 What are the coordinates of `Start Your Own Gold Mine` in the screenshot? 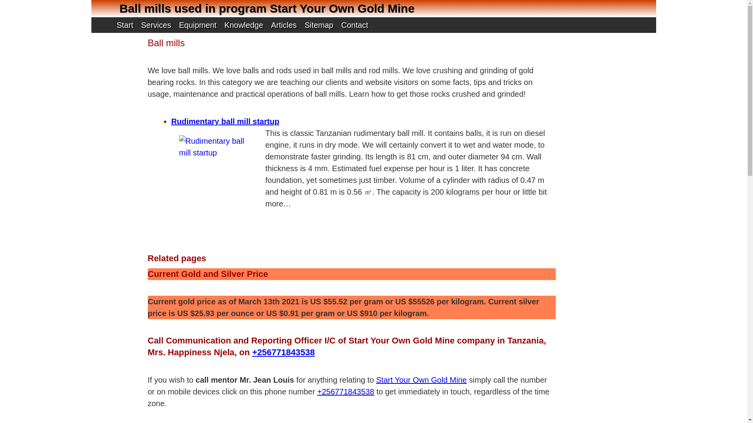 It's located at (421, 380).